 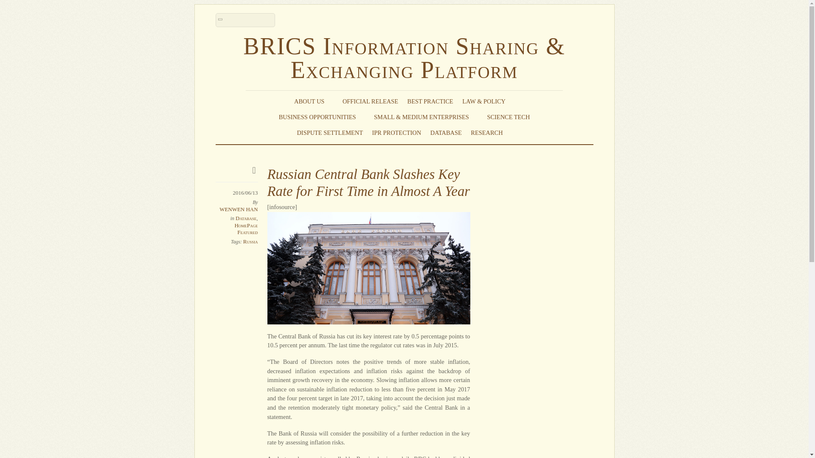 I want to click on OFFICIAL RELEASE, so click(x=370, y=101).